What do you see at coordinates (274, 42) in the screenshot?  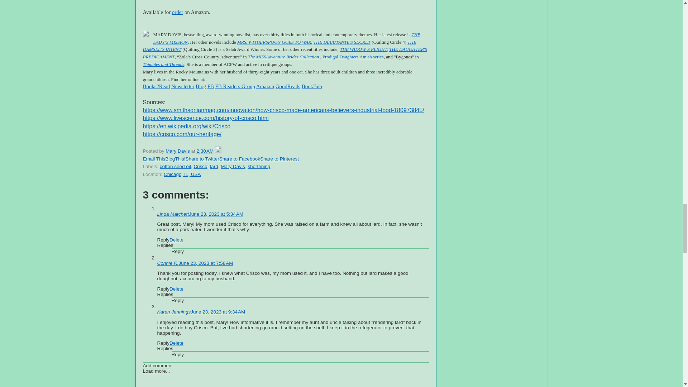 I see `MRS. WITHERSPOON GOES TO WAR` at bounding box center [274, 42].